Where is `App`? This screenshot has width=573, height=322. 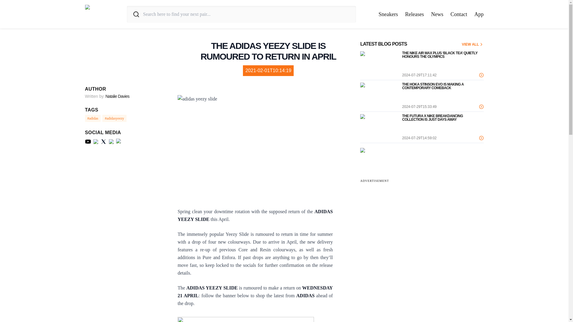 App is located at coordinates (479, 14).